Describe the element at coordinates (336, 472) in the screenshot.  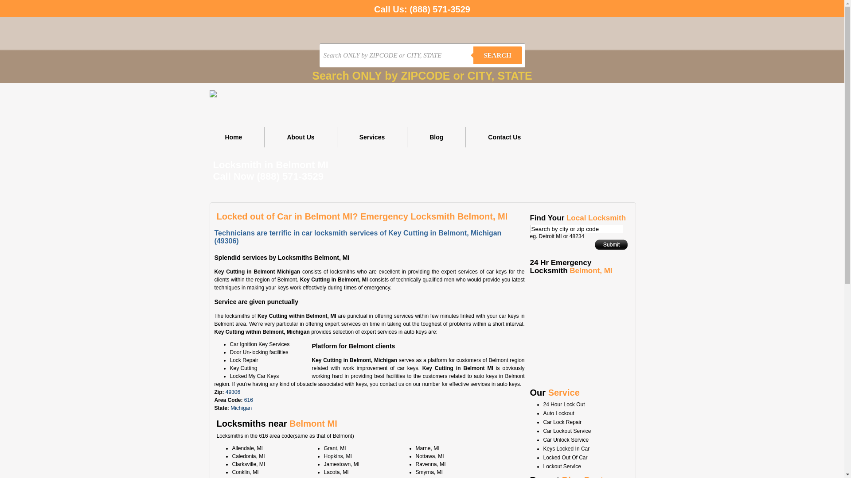
I see `Lacota, MI` at that location.